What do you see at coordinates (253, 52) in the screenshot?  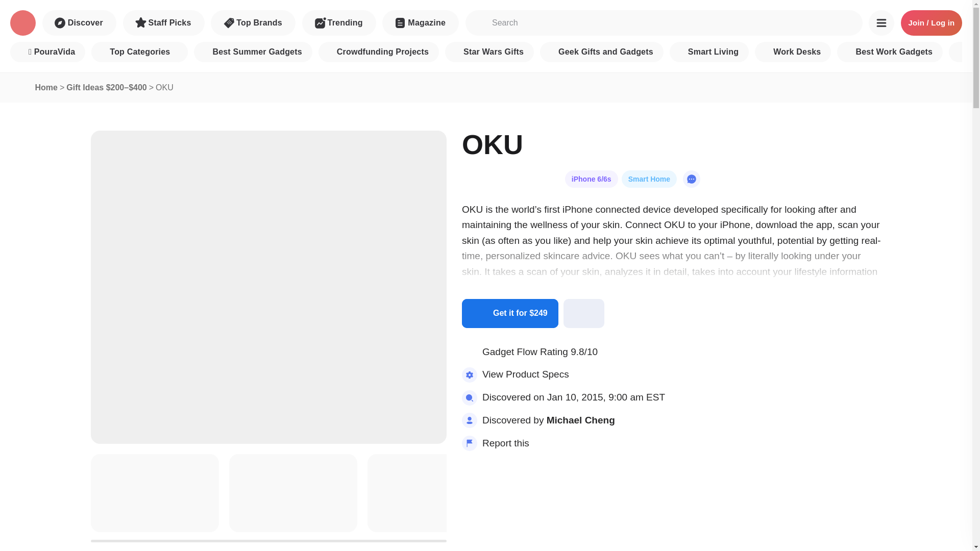 I see `Best Summer Gadgets` at bounding box center [253, 52].